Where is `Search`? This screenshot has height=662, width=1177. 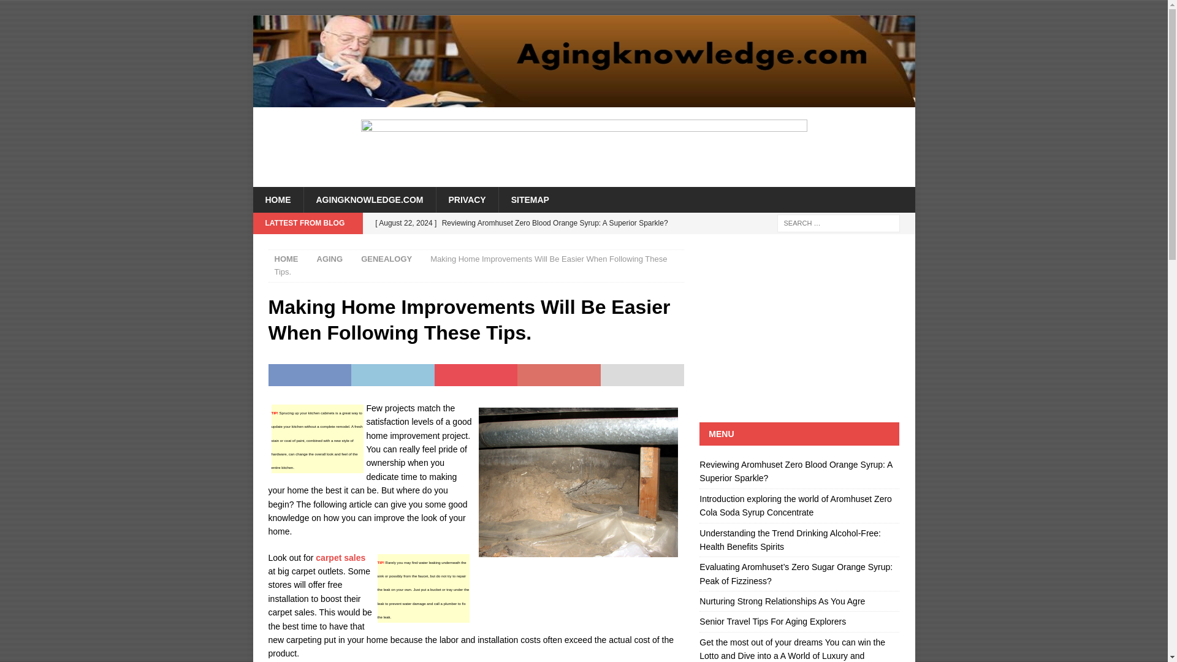
Search is located at coordinates (45, 10).